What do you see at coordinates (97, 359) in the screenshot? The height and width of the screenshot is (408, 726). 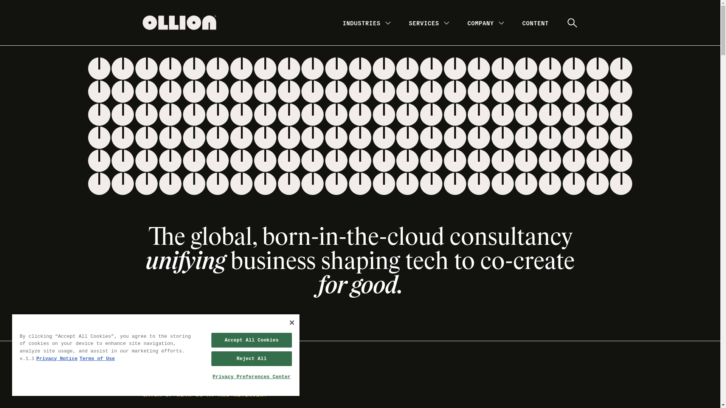 I see `Terms of Use` at bounding box center [97, 359].